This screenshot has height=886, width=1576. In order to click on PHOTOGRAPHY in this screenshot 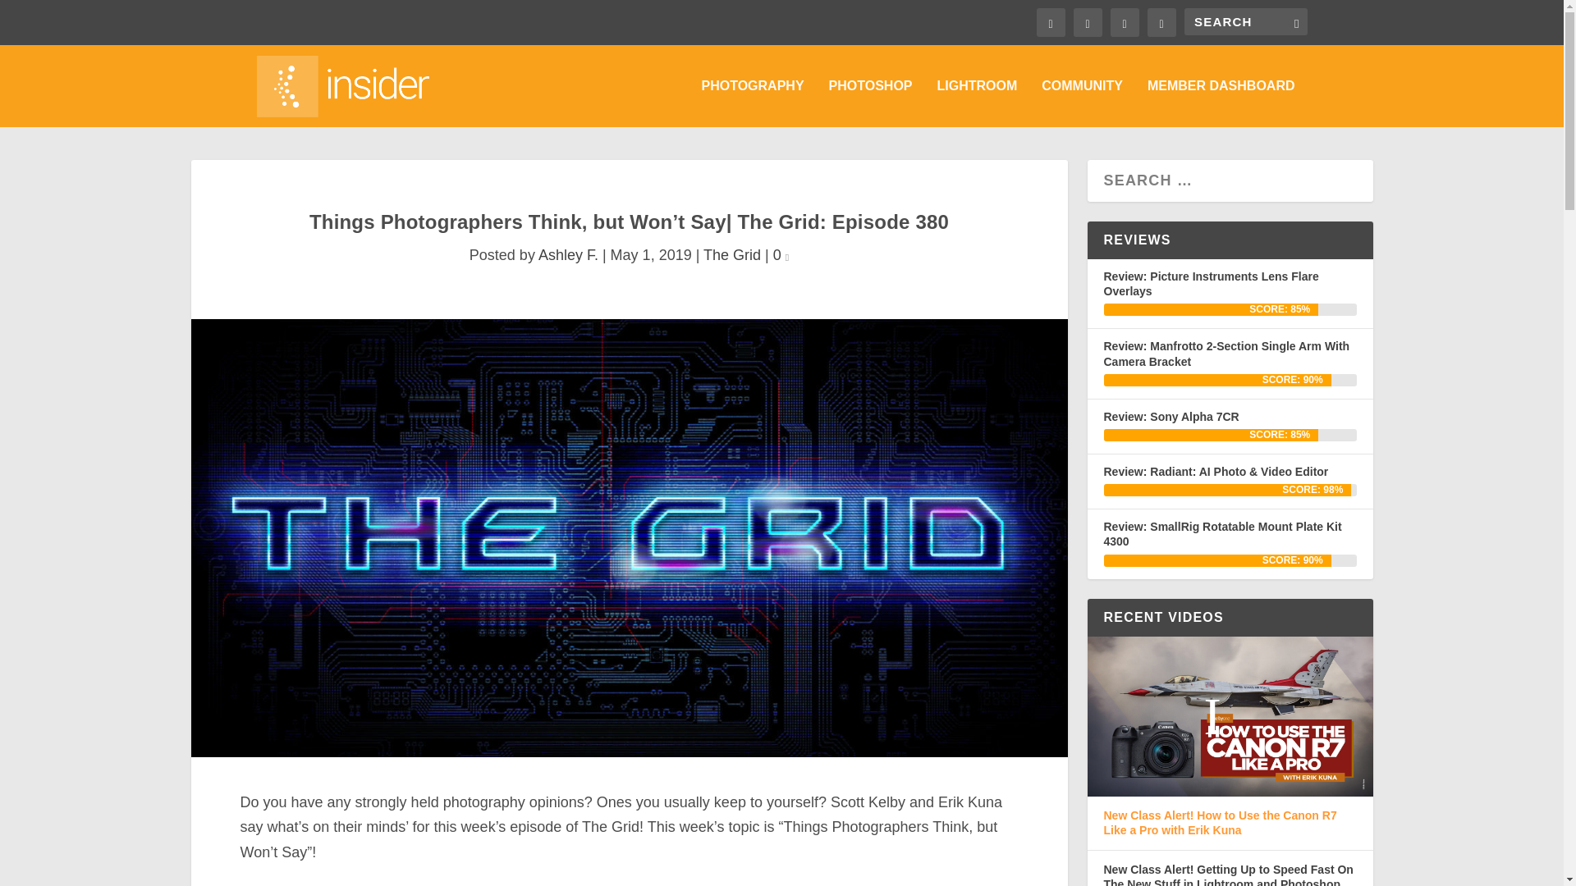, I will do `click(752, 103)`.